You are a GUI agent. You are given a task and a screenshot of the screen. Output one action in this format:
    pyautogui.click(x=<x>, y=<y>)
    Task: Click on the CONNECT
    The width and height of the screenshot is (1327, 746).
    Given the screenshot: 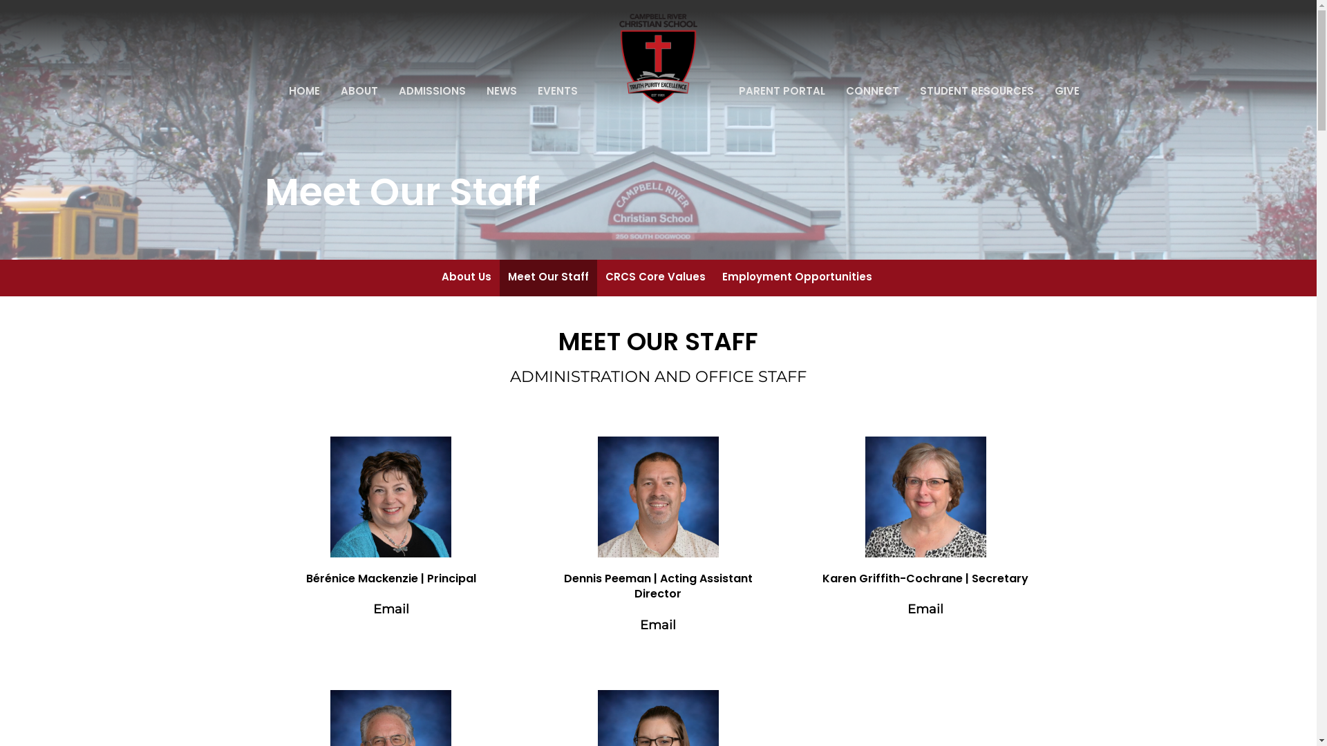 What is the action you would take?
    pyautogui.click(x=872, y=91)
    